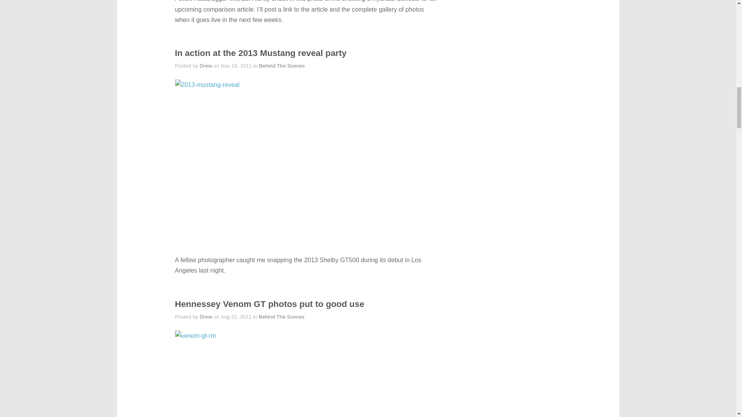  Describe the element at coordinates (281, 66) in the screenshot. I see `Behind The Scenes` at that location.